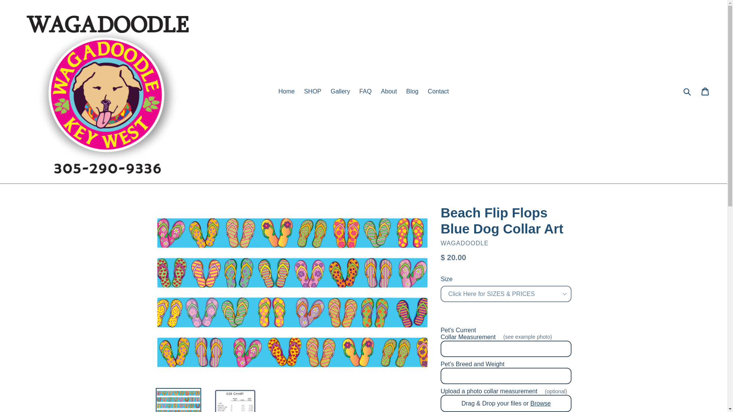 The image size is (733, 412). Describe the element at coordinates (438, 91) in the screenshot. I see `Contact` at that location.